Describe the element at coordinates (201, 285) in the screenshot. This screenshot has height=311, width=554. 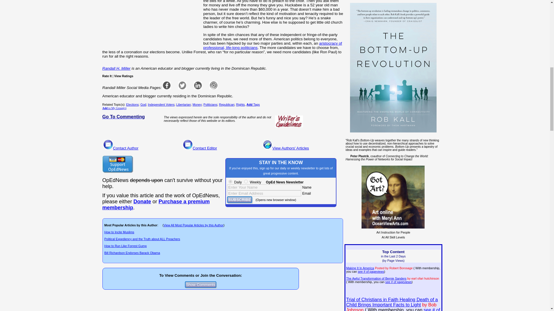
I see `Show Comments` at that location.